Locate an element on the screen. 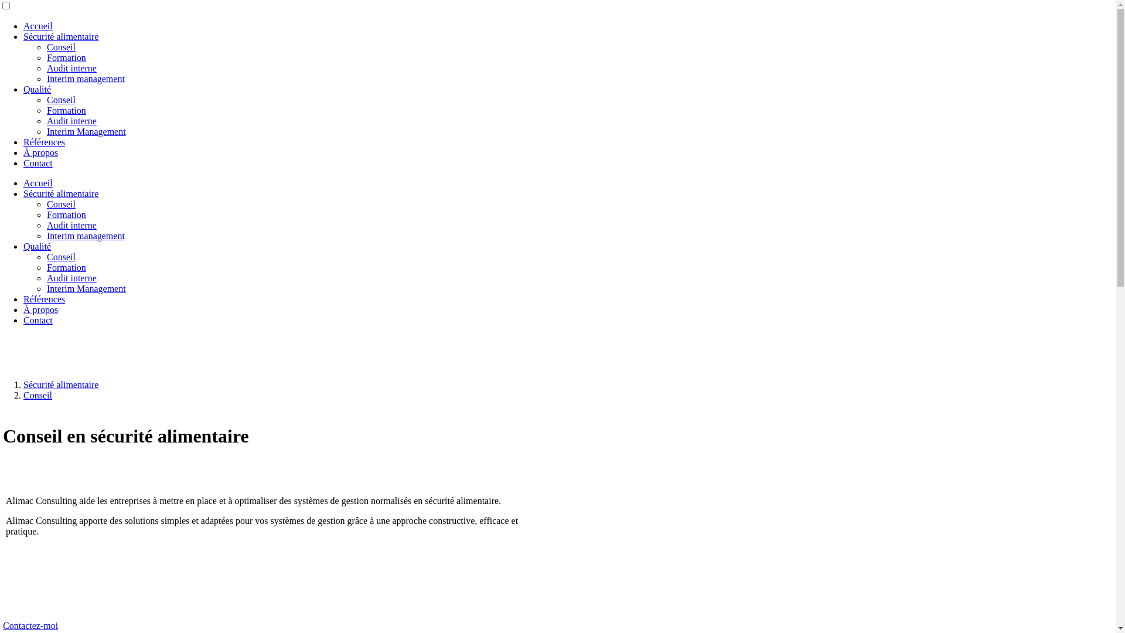 The width and height of the screenshot is (1125, 633). Interim Management is located at coordinates (87, 131).